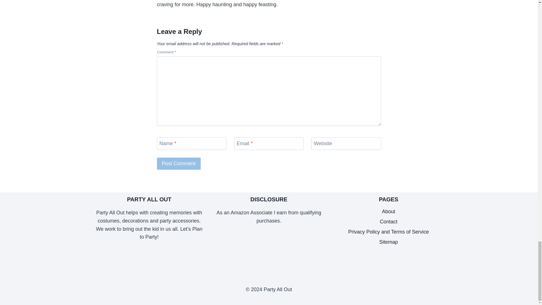 Image resolution: width=542 pixels, height=305 pixels. What do you see at coordinates (389, 232) in the screenshot?
I see `Privacy Policy and Terms of Service` at bounding box center [389, 232].